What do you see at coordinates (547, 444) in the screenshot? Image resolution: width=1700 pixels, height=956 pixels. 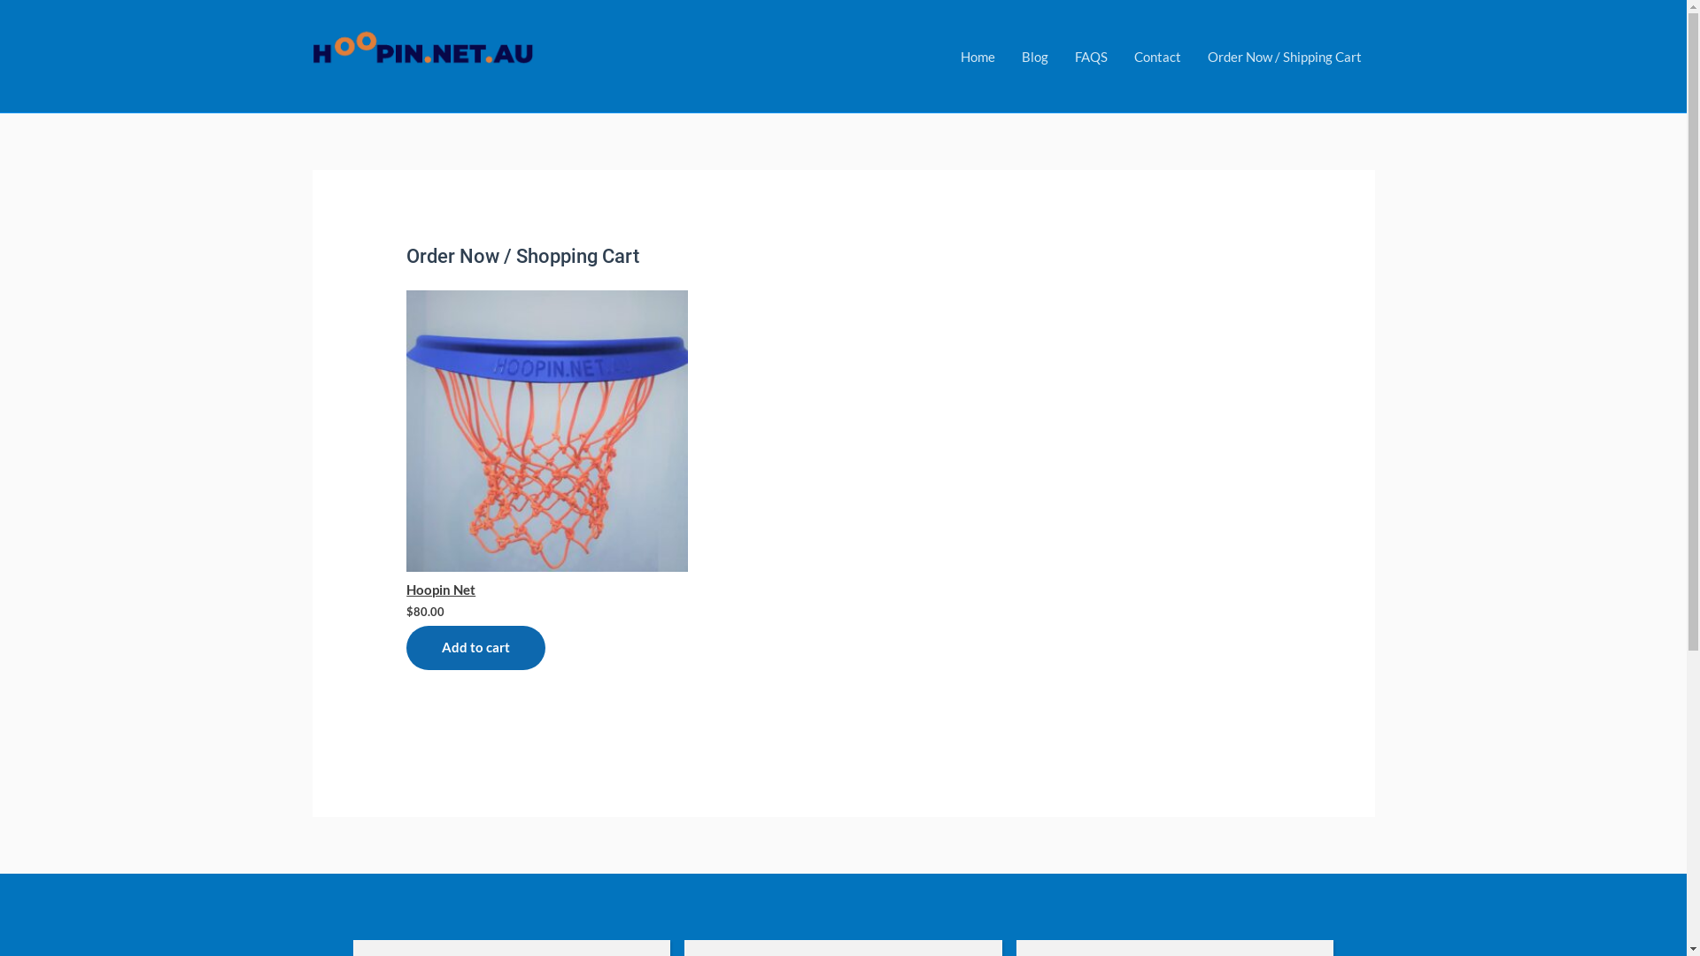 I see `Hoopin Net` at bounding box center [547, 444].